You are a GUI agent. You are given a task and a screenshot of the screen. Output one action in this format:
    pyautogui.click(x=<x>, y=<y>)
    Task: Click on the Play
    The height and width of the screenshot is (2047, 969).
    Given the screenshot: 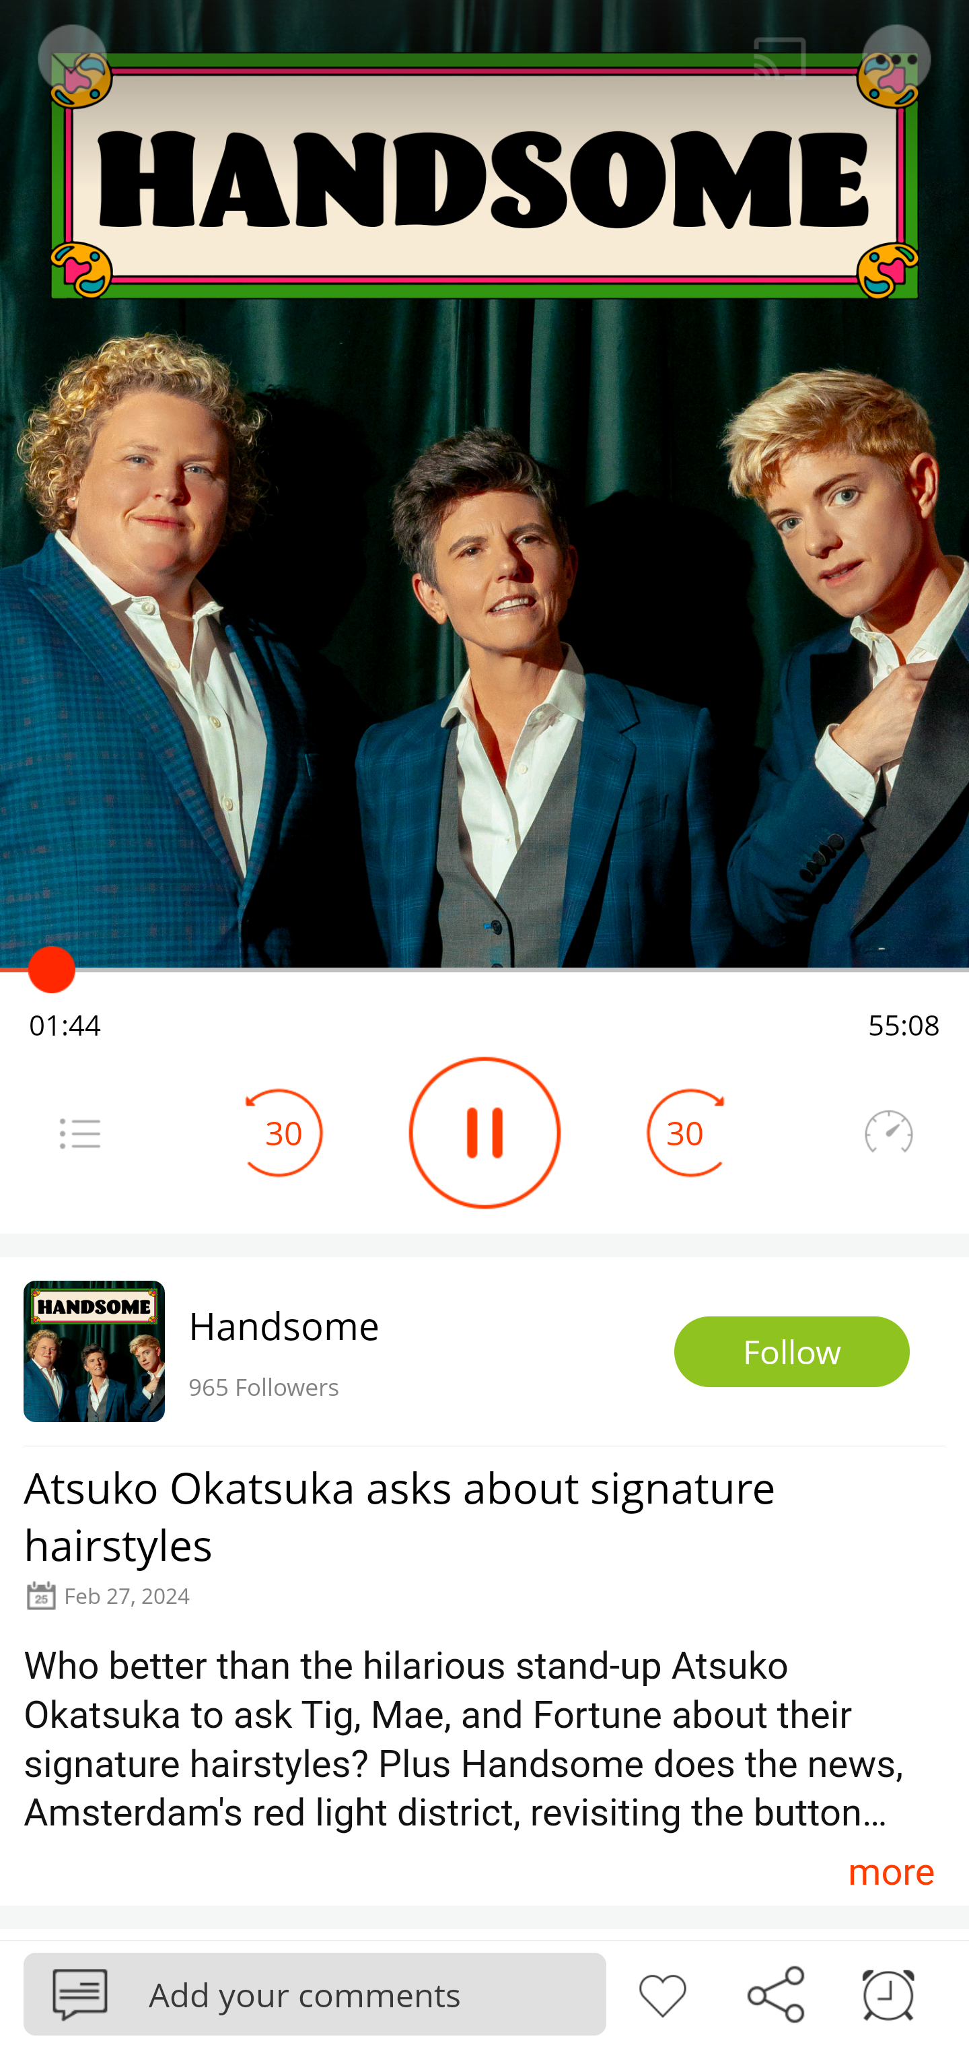 What is the action you would take?
    pyautogui.click(x=485, y=1133)
    